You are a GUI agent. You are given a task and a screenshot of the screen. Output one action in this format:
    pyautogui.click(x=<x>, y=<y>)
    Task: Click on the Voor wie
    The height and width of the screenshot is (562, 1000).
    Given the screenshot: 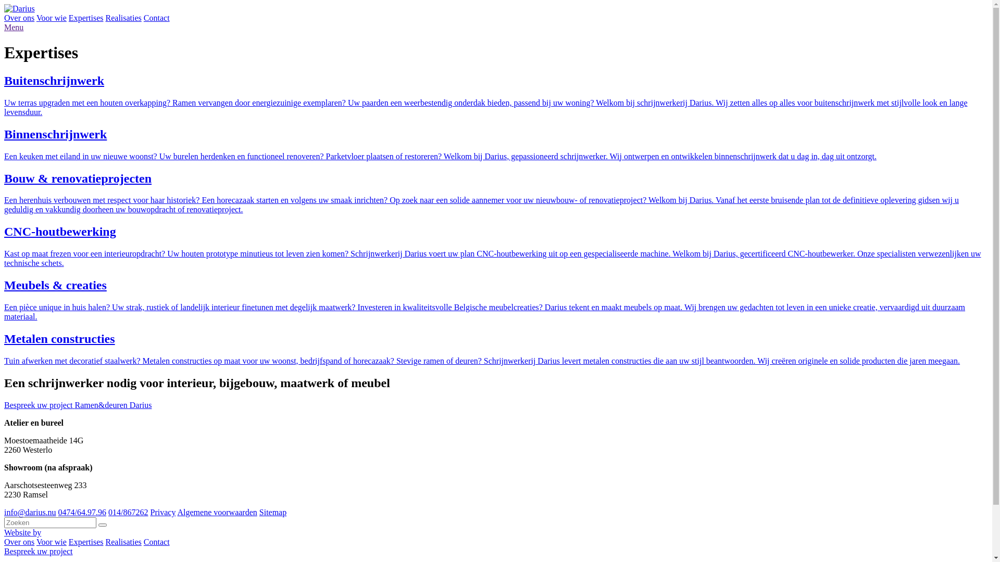 What is the action you would take?
    pyautogui.click(x=52, y=18)
    